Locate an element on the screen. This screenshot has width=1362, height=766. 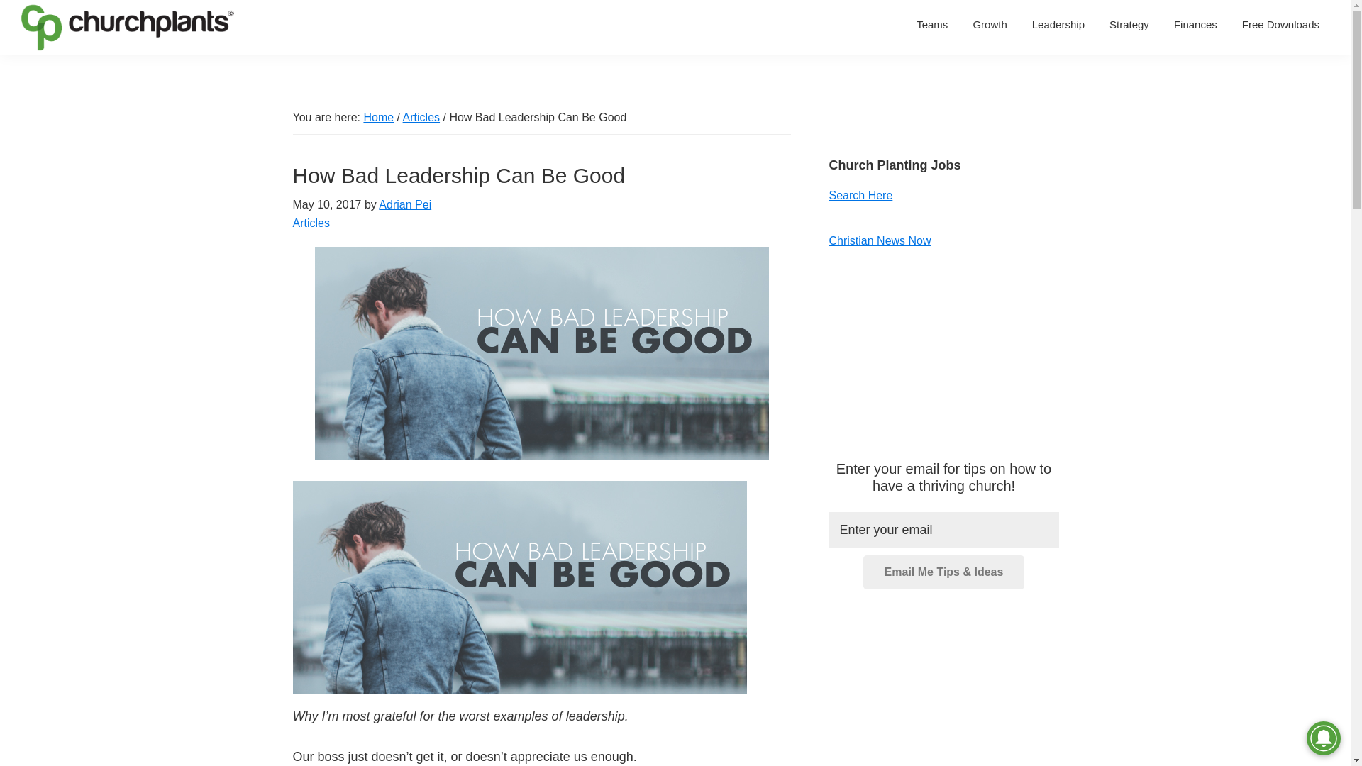
Christian News Now is located at coordinates (879, 240).